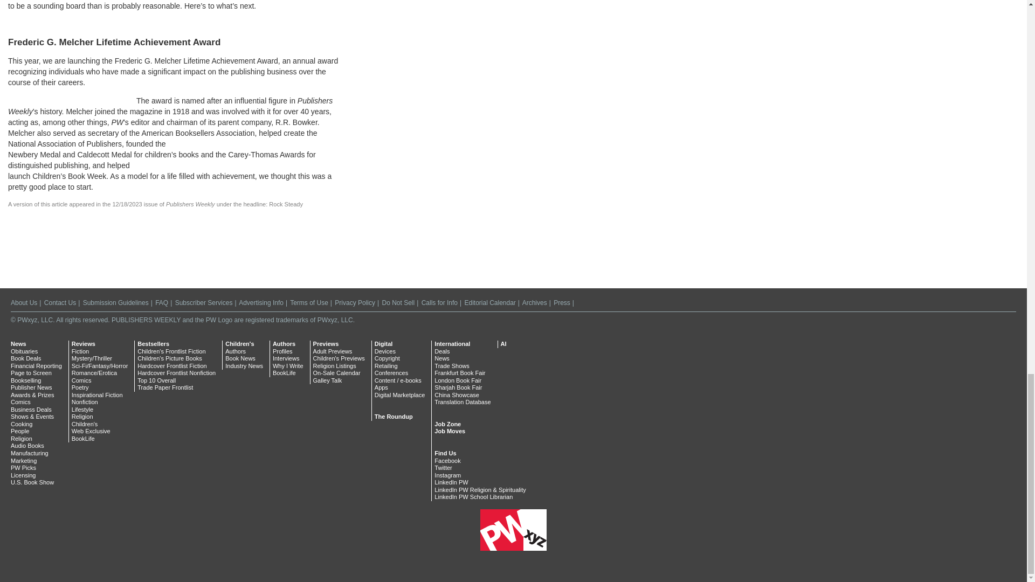 The height and width of the screenshot is (582, 1035). Describe the element at coordinates (398, 303) in the screenshot. I see `Do Not Sell` at that location.